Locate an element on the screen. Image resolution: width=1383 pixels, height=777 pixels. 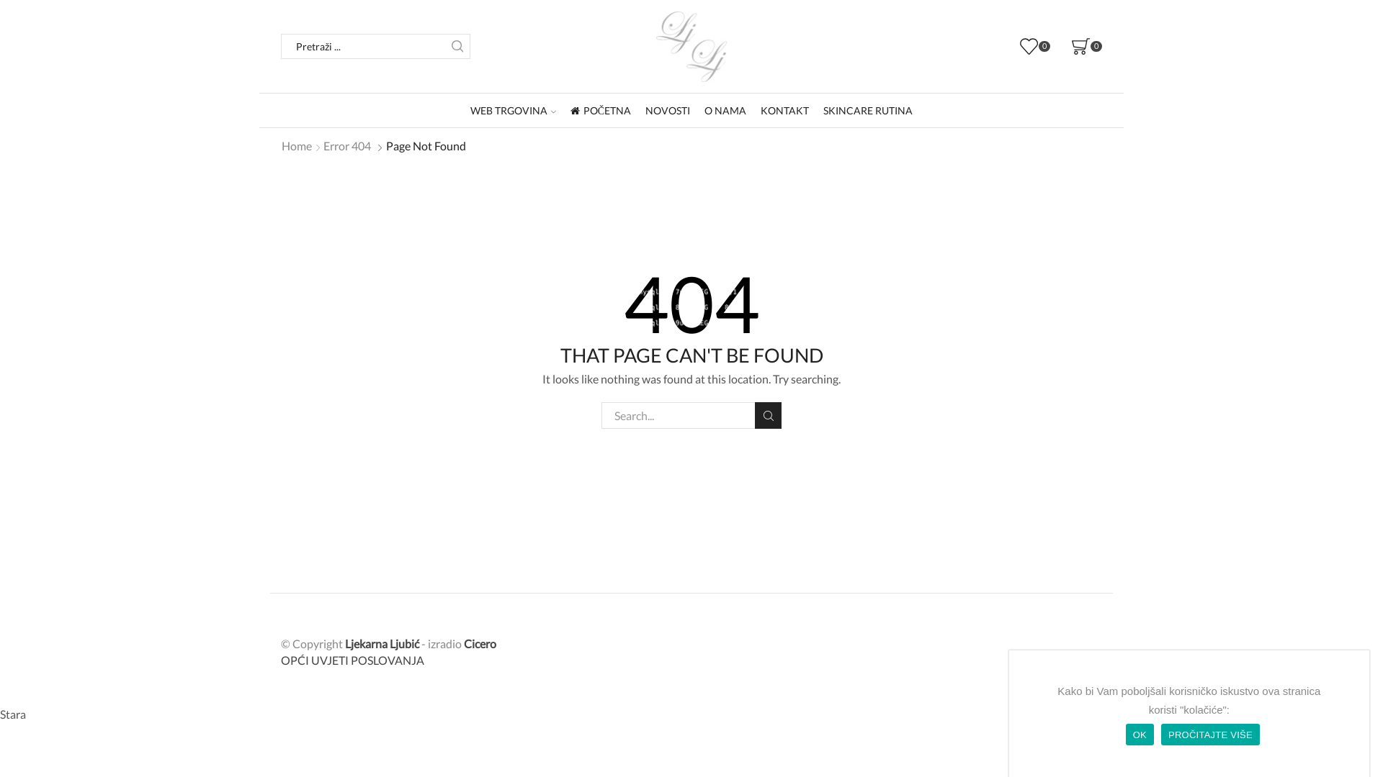
O NAMA is located at coordinates (725, 111).